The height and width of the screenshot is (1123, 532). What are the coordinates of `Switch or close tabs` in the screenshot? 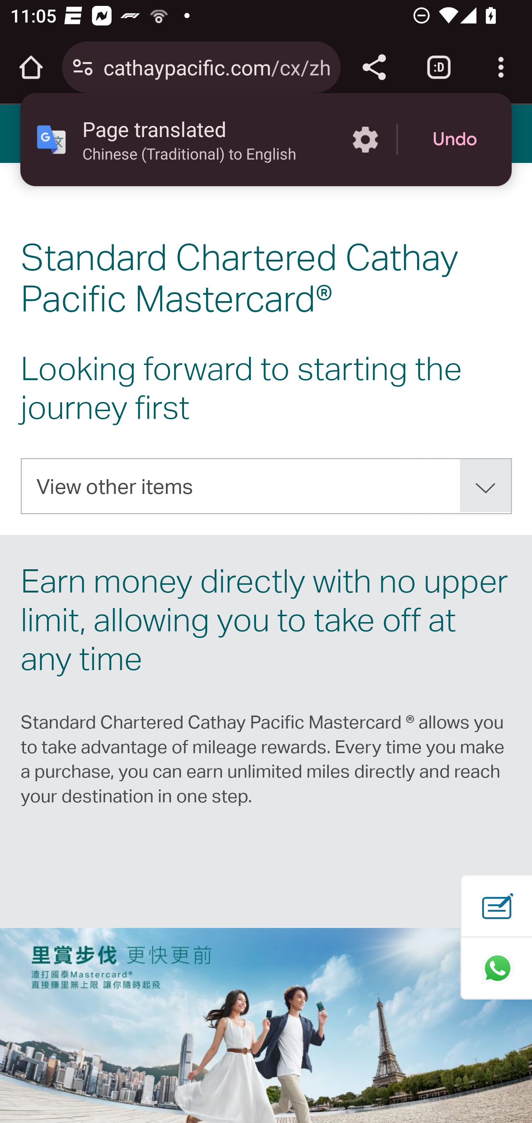 It's located at (439, 67).